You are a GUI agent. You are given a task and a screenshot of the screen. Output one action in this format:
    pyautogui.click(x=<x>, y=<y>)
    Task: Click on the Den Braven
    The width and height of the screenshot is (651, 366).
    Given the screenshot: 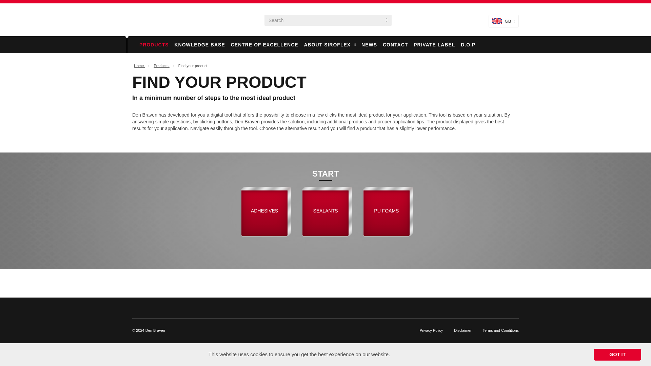 What is the action you would take?
    pyautogui.click(x=157, y=20)
    